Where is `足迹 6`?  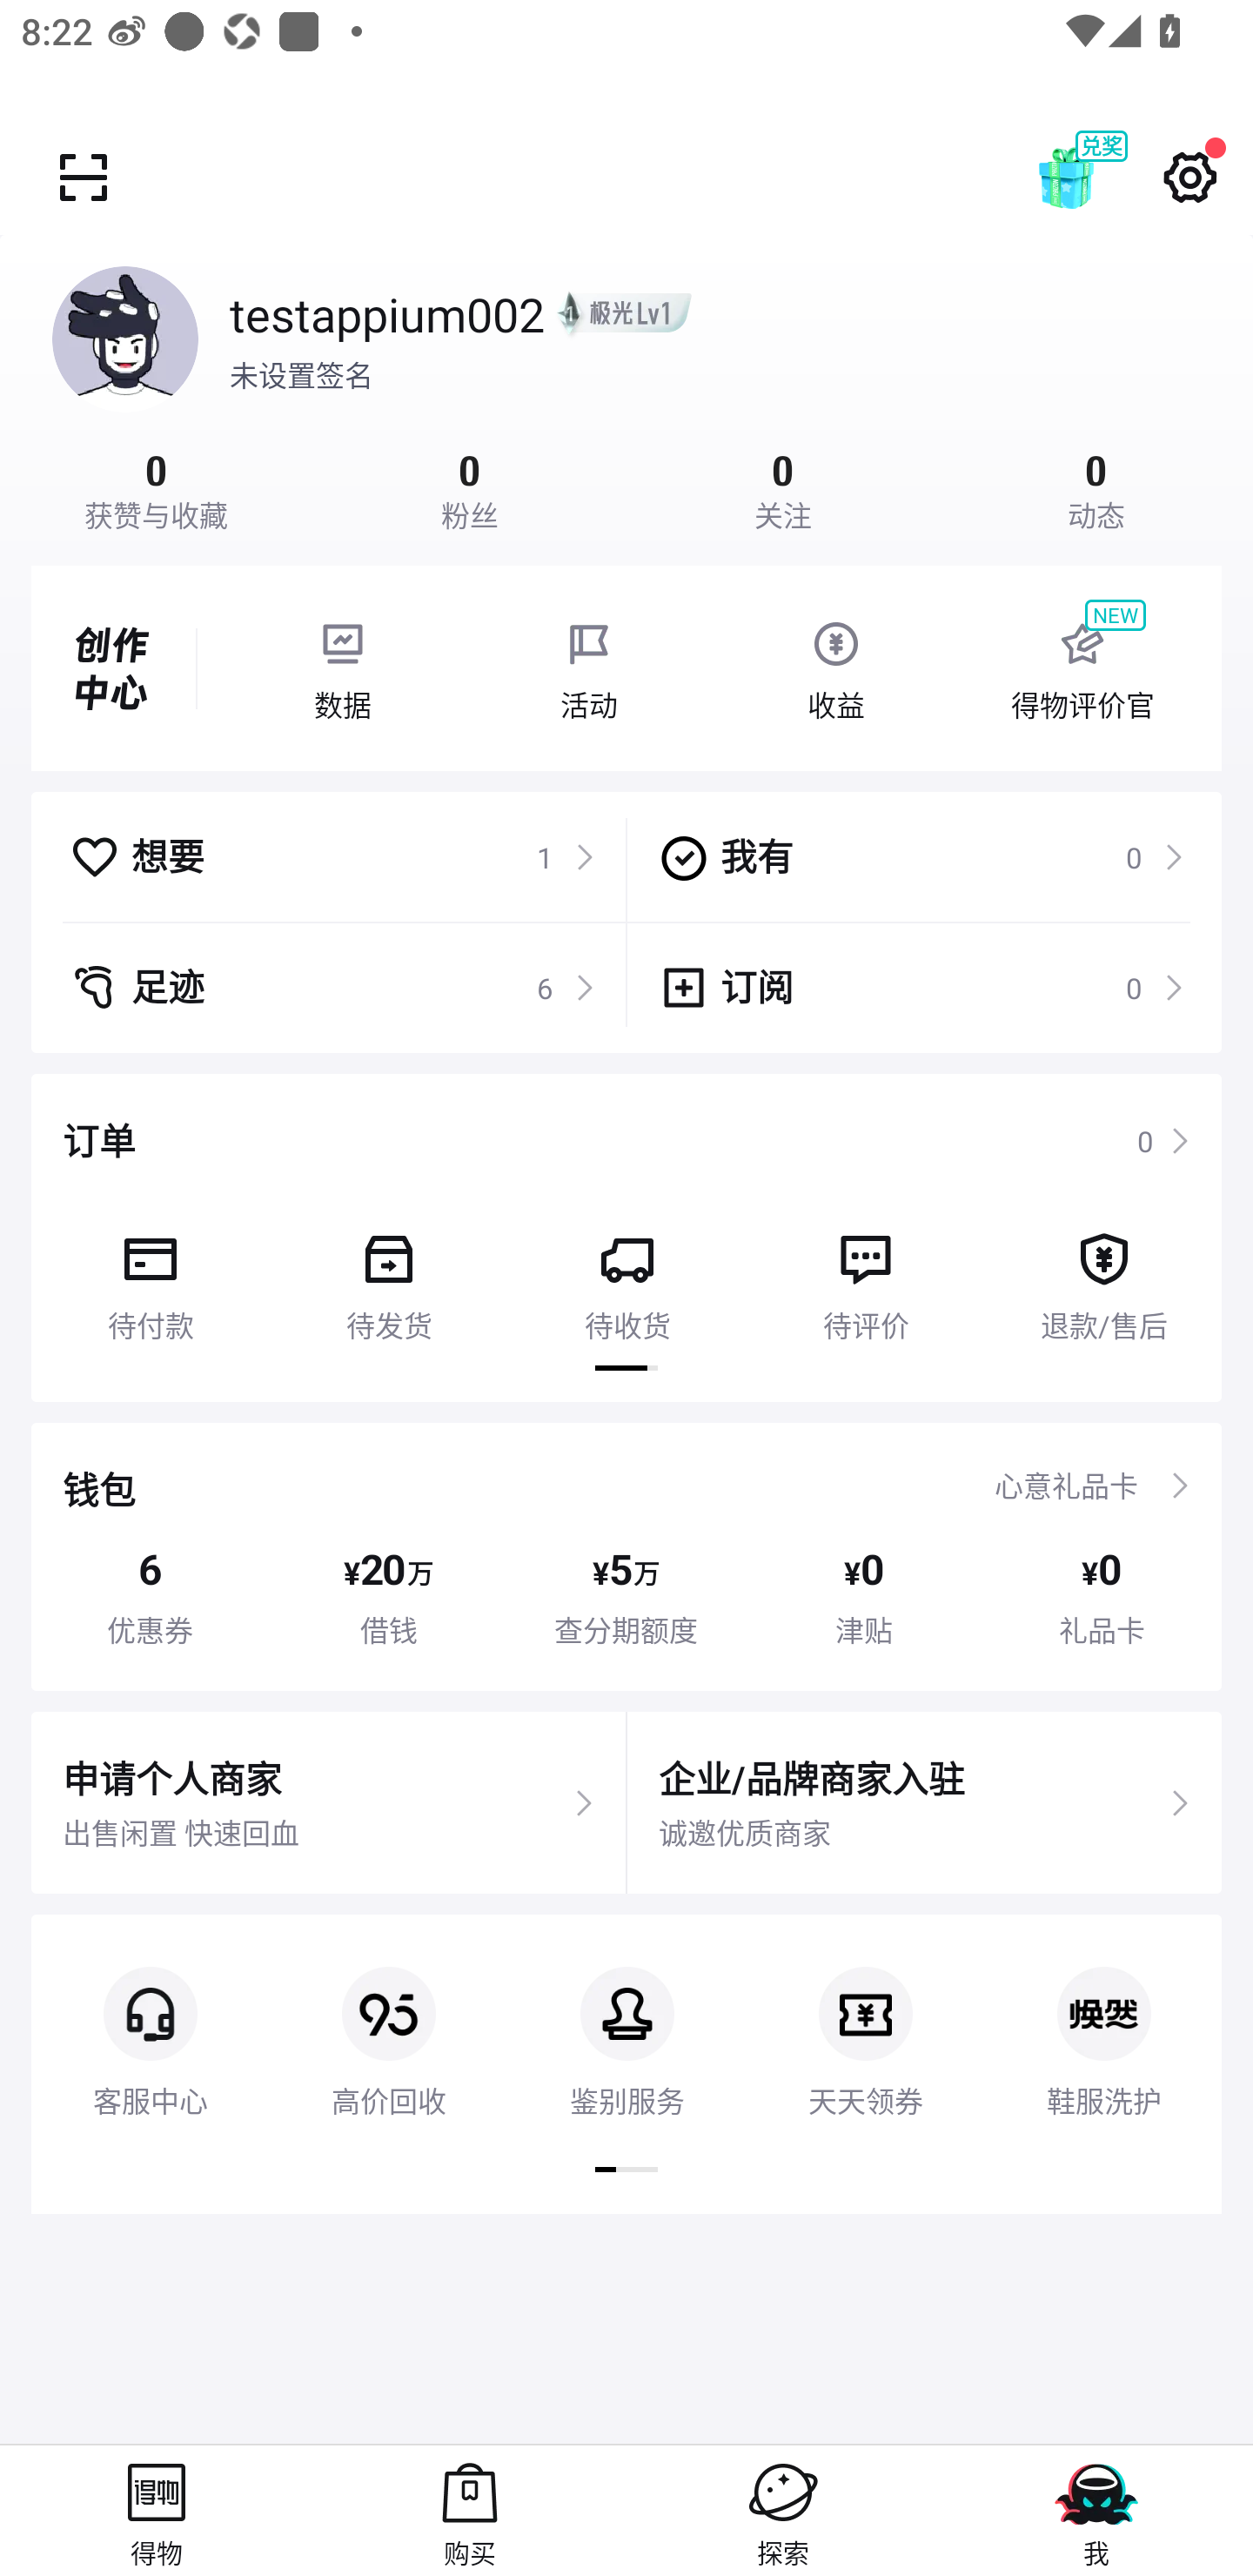 足迹 6 is located at coordinates (332, 987).